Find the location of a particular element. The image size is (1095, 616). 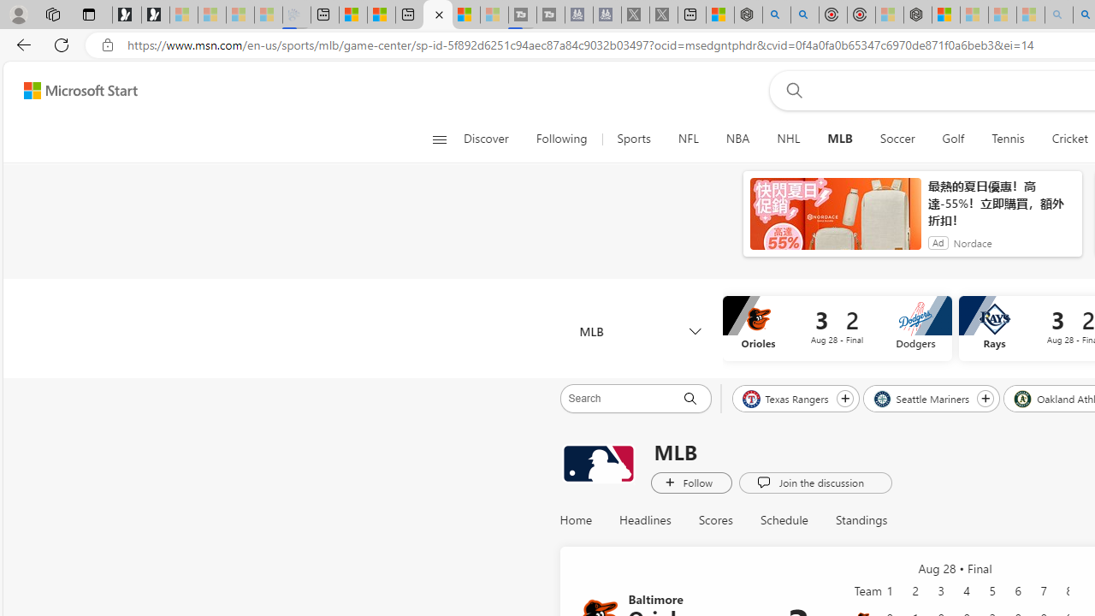

Home is located at coordinates (576, 520).